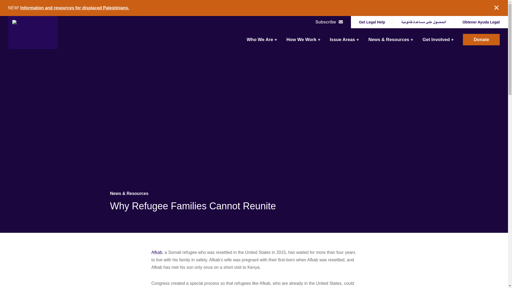  Describe the element at coordinates (33, 32) in the screenshot. I see `homepage` at that location.